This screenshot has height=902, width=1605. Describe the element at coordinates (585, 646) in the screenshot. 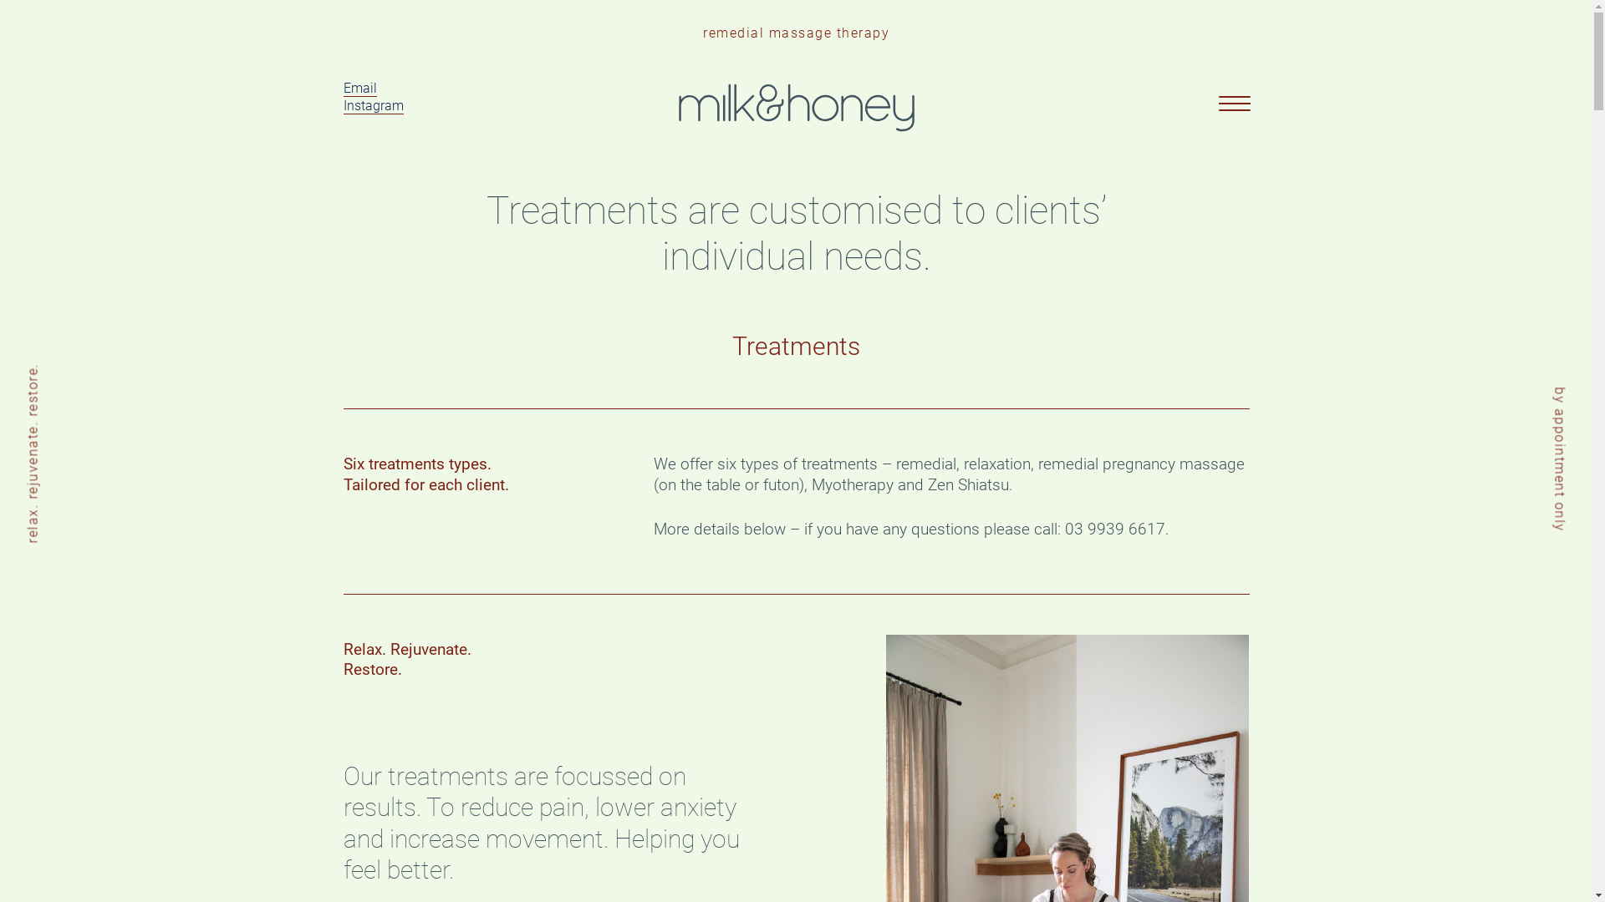

I see `Send` at that location.